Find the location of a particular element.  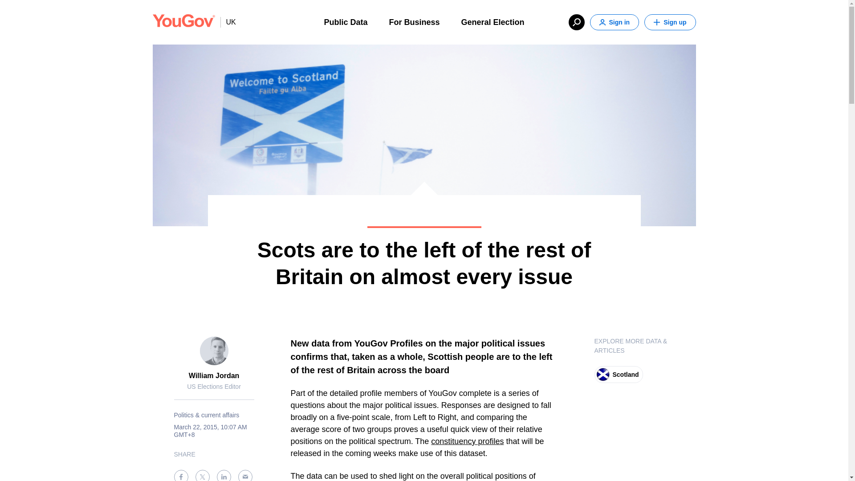

For Business is located at coordinates (414, 21).